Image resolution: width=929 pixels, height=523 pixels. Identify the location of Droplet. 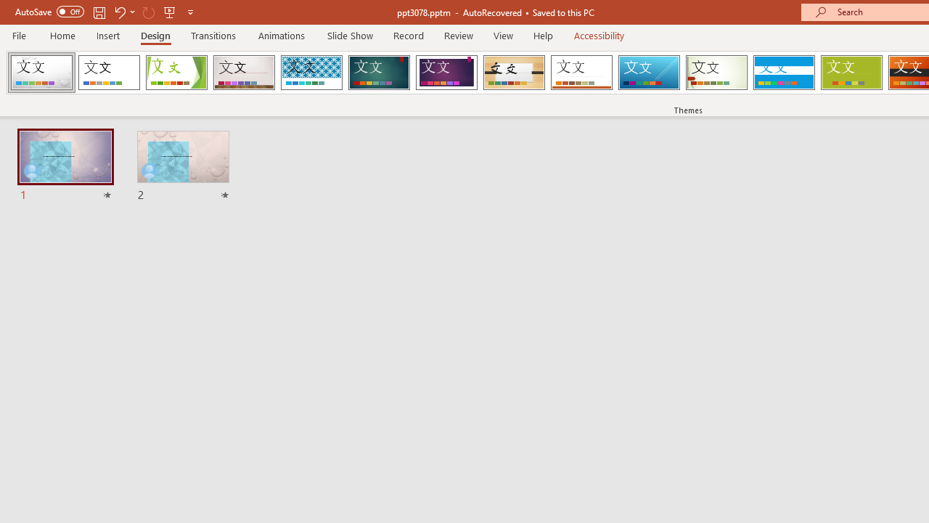
(41, 73).